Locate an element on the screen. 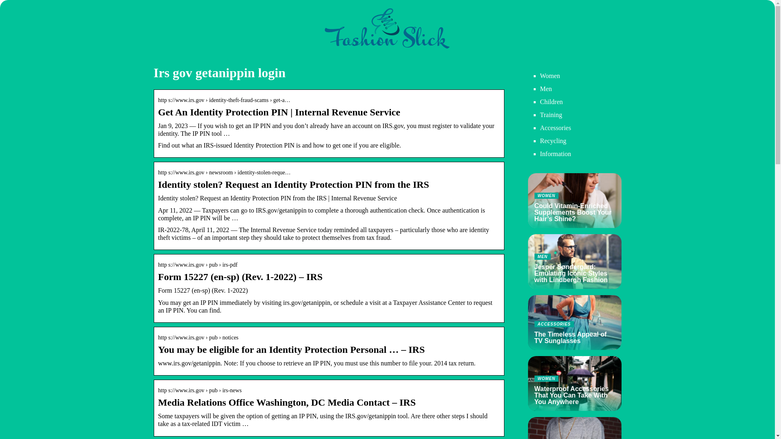 This screenshot has width=781, height=439. Accessories is located at coordinates (553, 141).